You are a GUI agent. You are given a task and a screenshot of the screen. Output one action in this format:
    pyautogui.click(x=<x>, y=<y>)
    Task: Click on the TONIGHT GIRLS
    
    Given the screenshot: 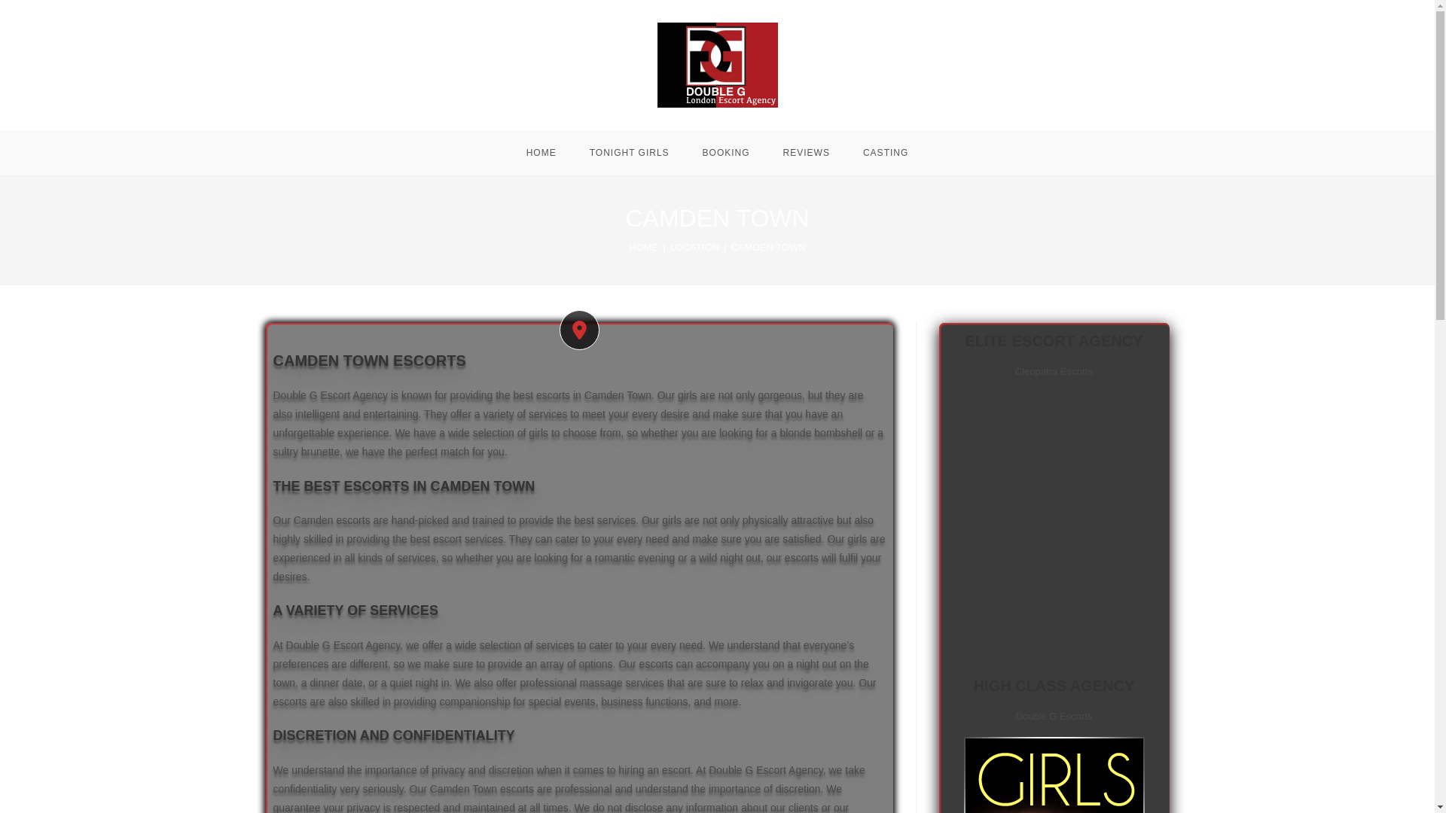 What is the action you would take?
    pyautogui.click(x=629, y=152)
    